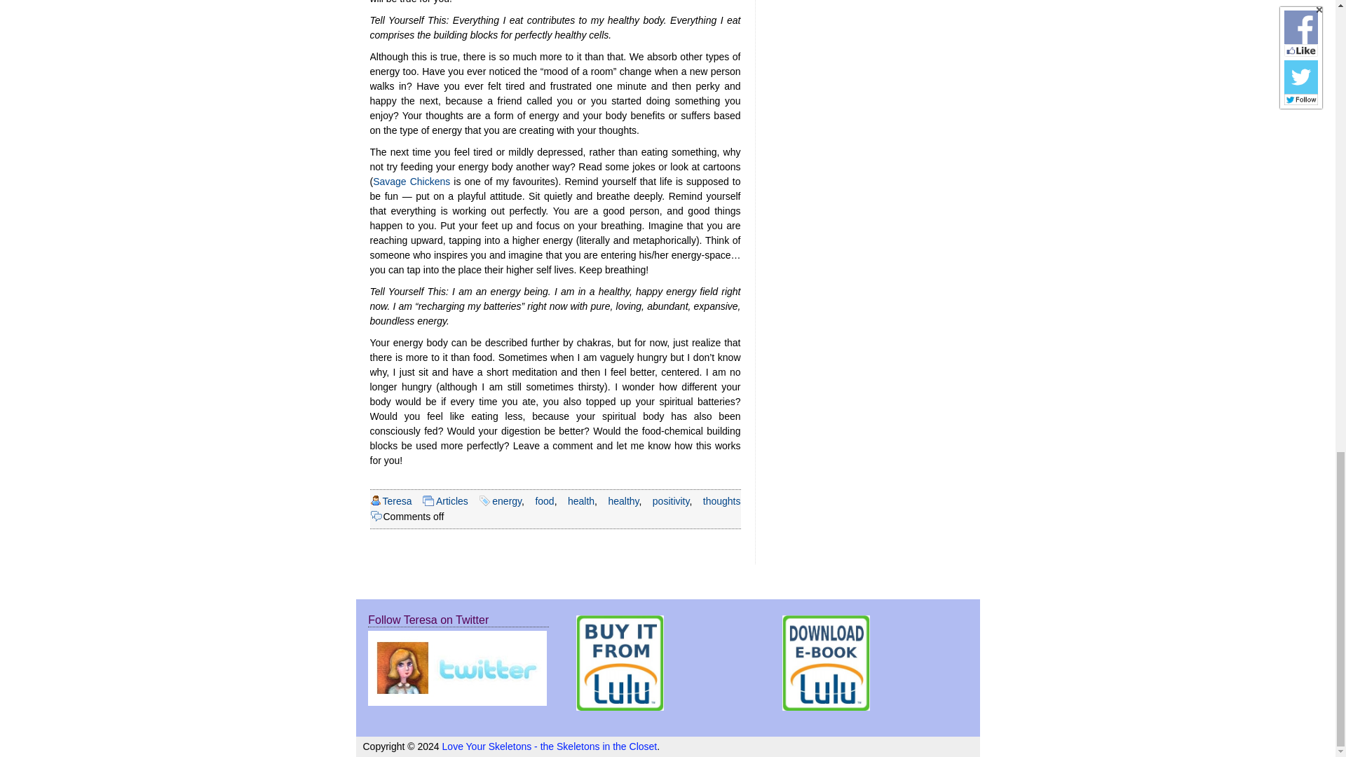 The width and height of the screenshot is (1346, 757). Describe the element at coordinates (623, 500) in the screenshot. I see `healthy` at that location.